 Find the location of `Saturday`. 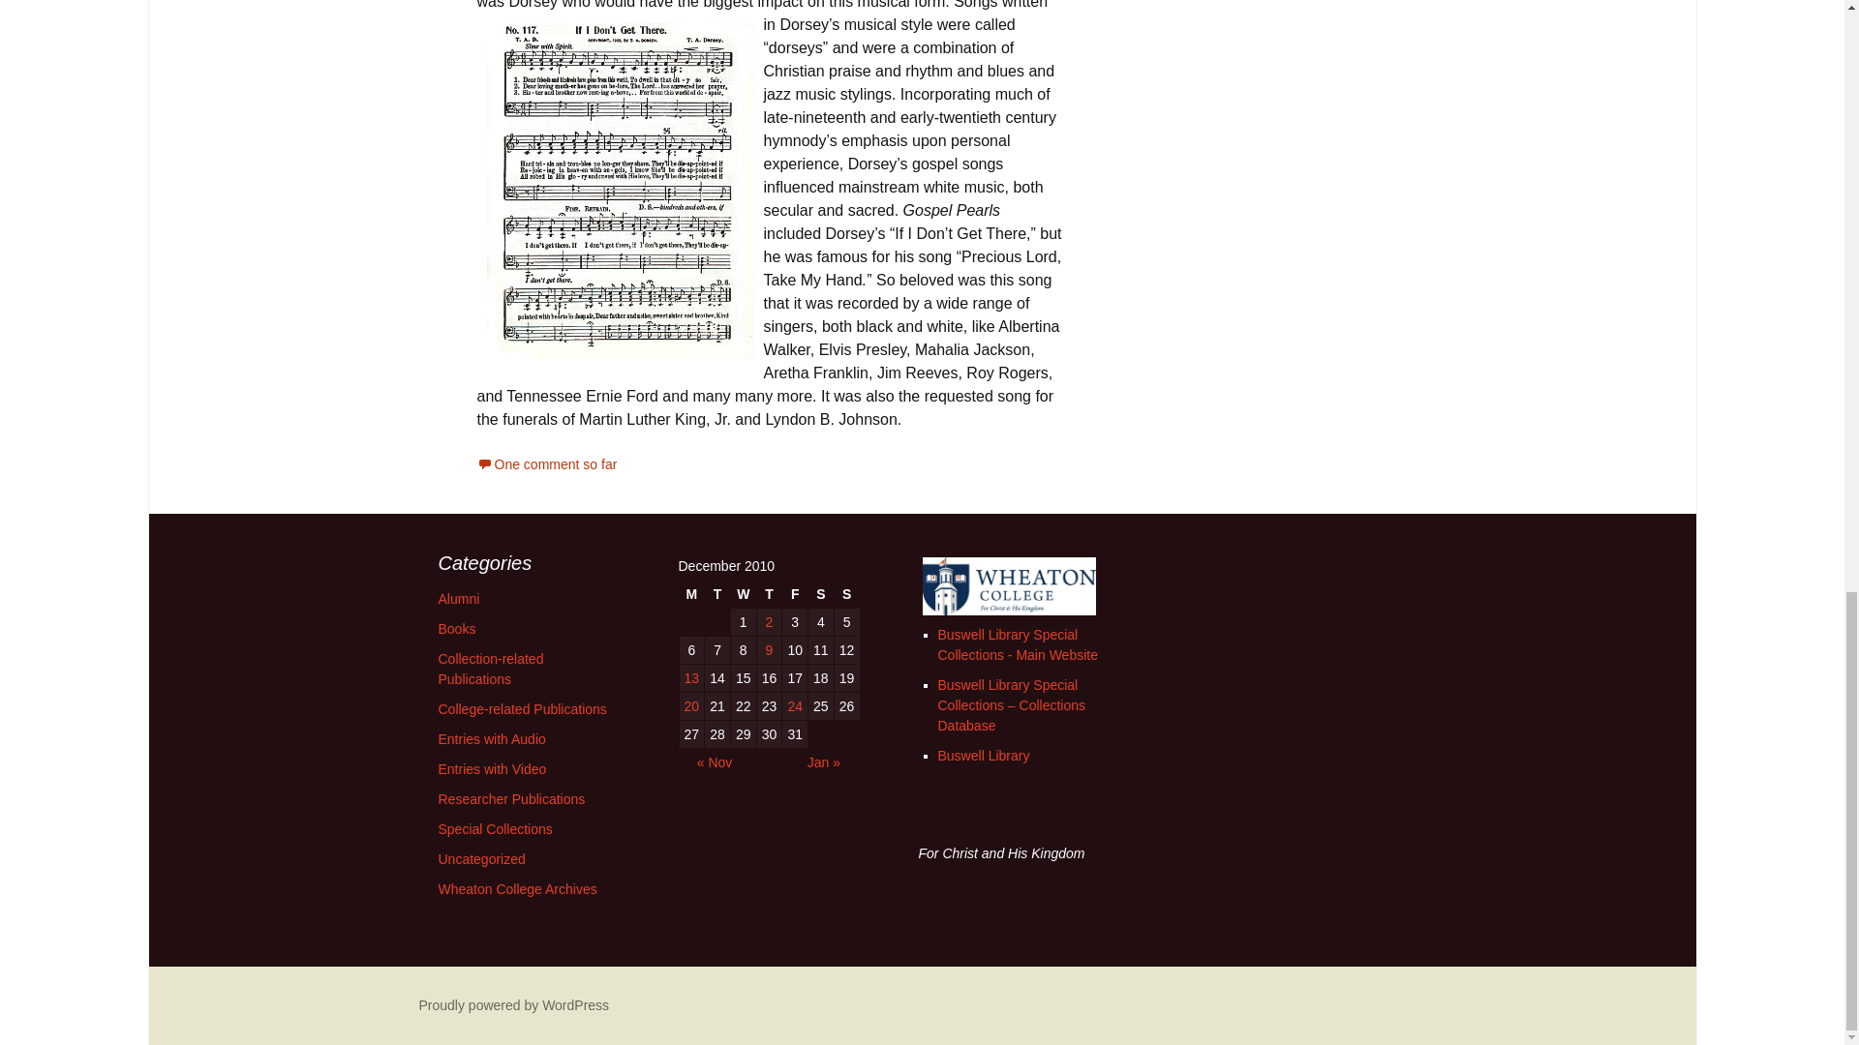

Saturday is located at coordinates (821, 594).